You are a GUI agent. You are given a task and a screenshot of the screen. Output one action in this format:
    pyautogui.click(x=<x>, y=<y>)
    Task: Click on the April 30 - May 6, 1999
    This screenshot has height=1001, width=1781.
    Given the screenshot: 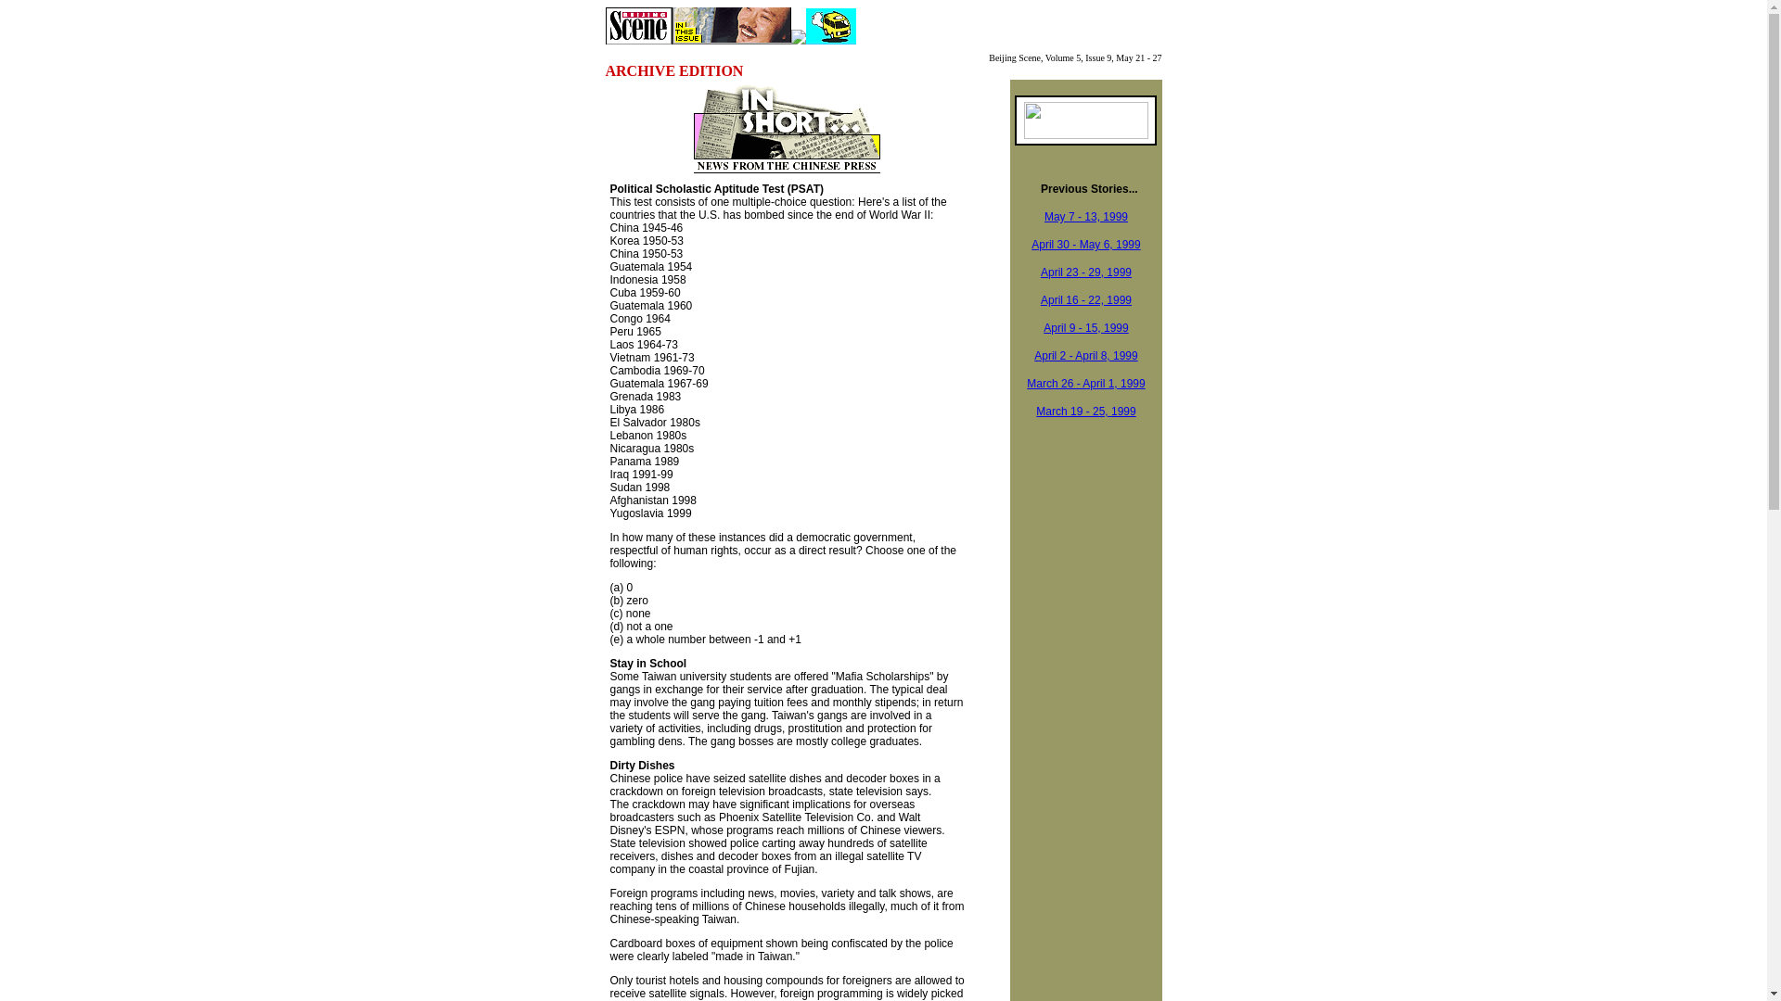 What is the action you would take?
    pyautogui.click(x=1085, y=245)
    